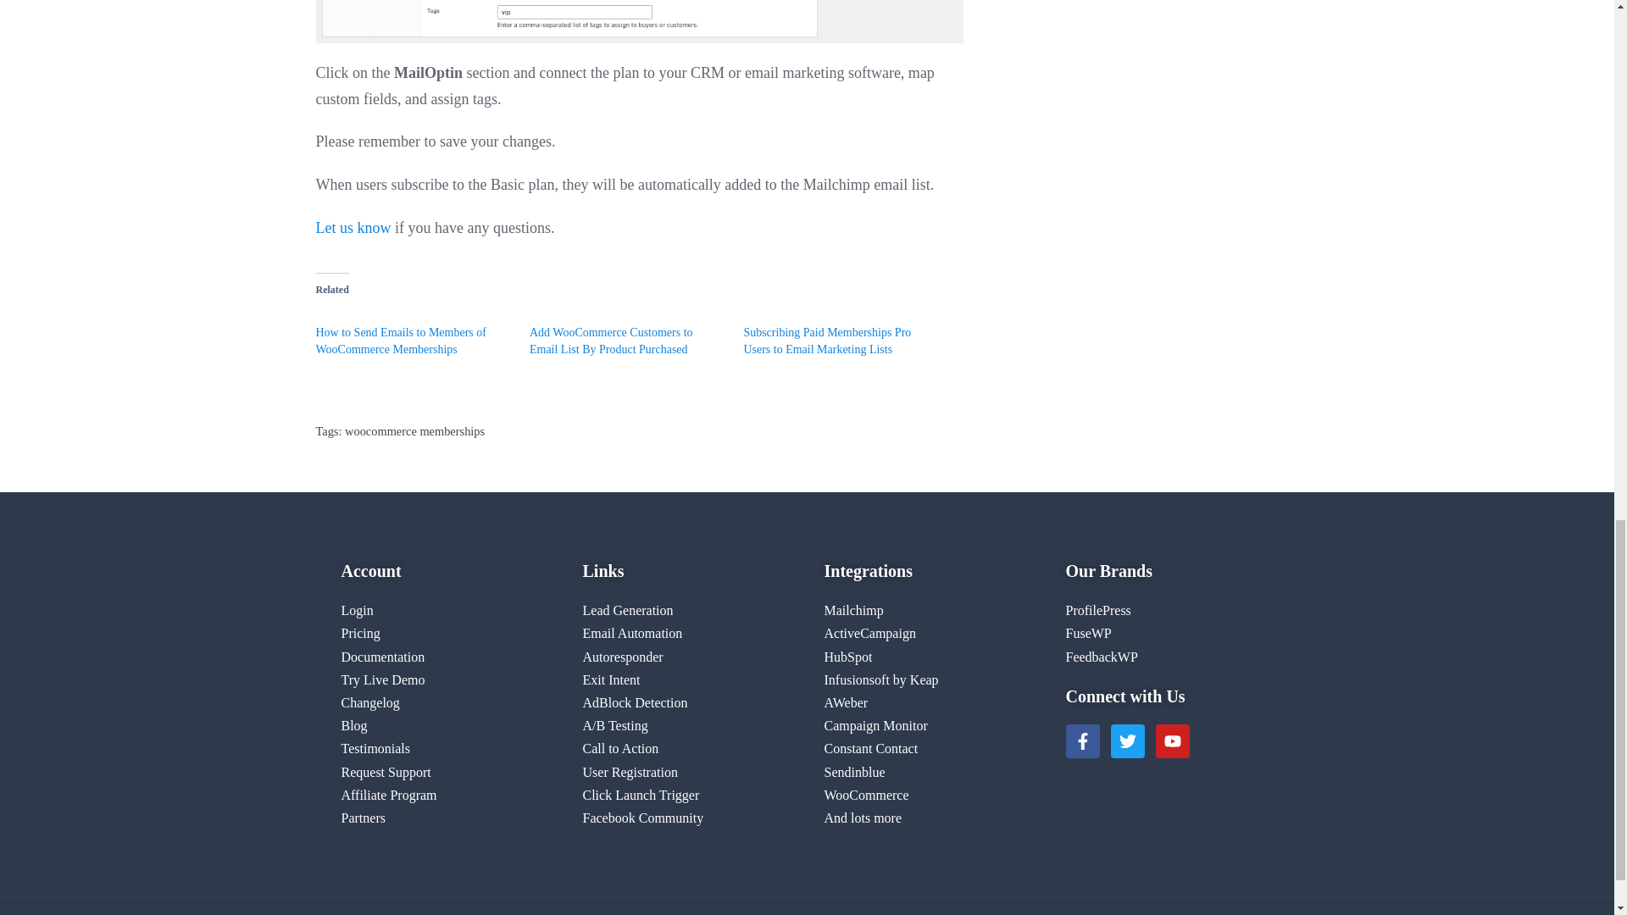 Image resolution: width=1627 pixels, height=915 pixels. I want to click on Add WooCommerce Customers to Email List By Product Purchased, so click(611, 341).